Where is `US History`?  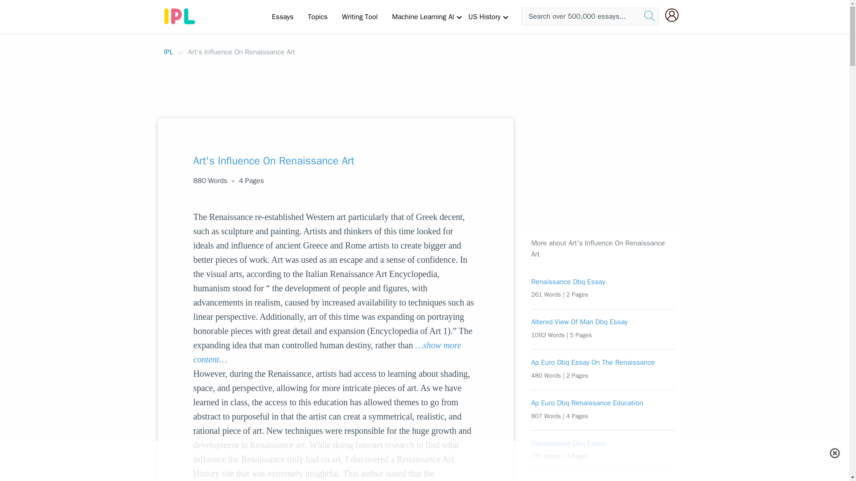
US History is located at coordinates (484, 16).